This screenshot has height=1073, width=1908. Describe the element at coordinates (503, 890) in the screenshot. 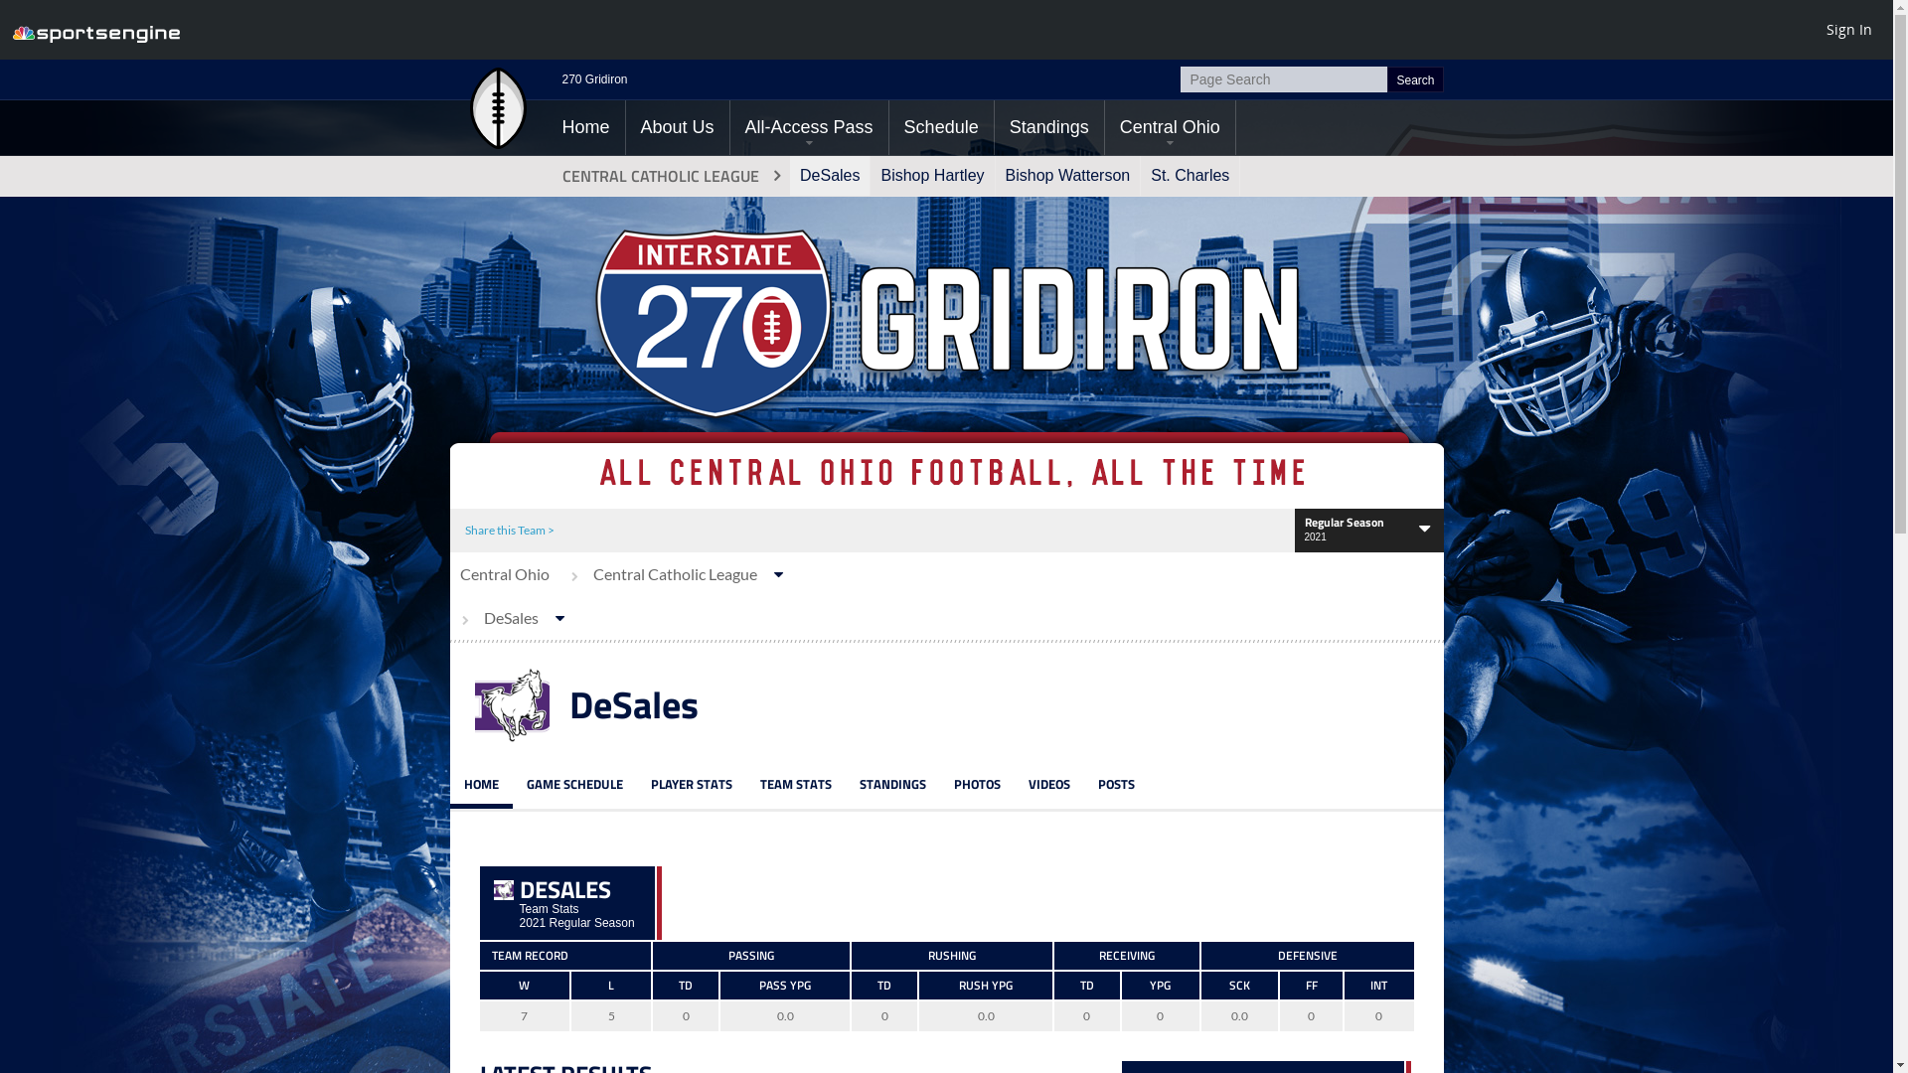

I see `DeSales` at that location.